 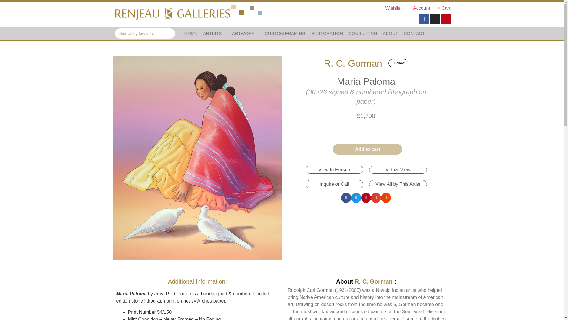 I want to click on ARTISTS, so click(x=214, y=33).